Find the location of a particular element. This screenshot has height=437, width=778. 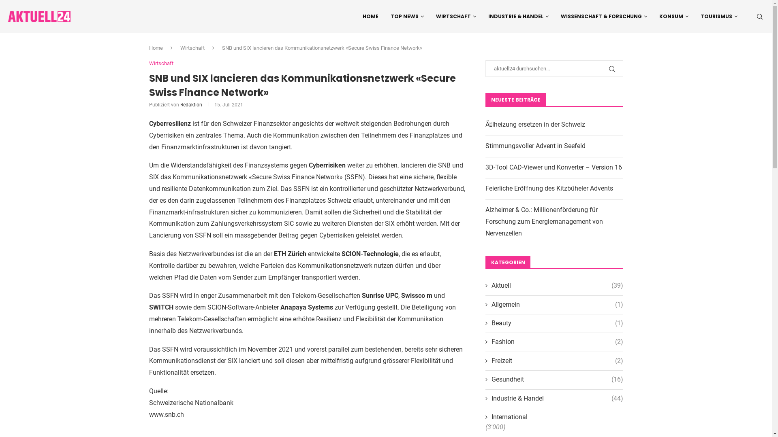

Gesundheit
(16) is located at coordinates (554, 380).